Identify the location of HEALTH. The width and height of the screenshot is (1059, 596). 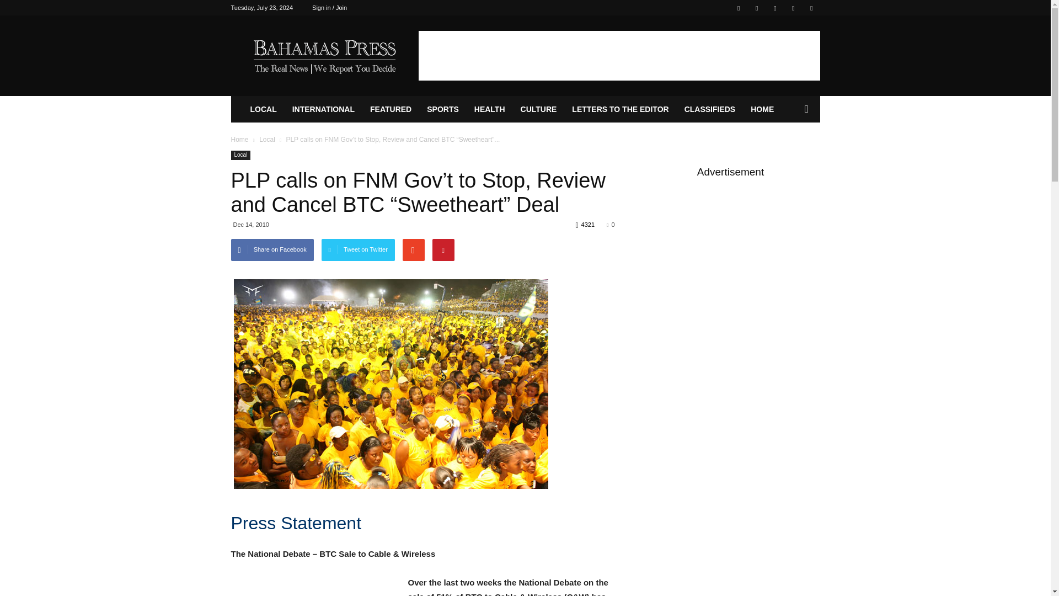
(490, 109).